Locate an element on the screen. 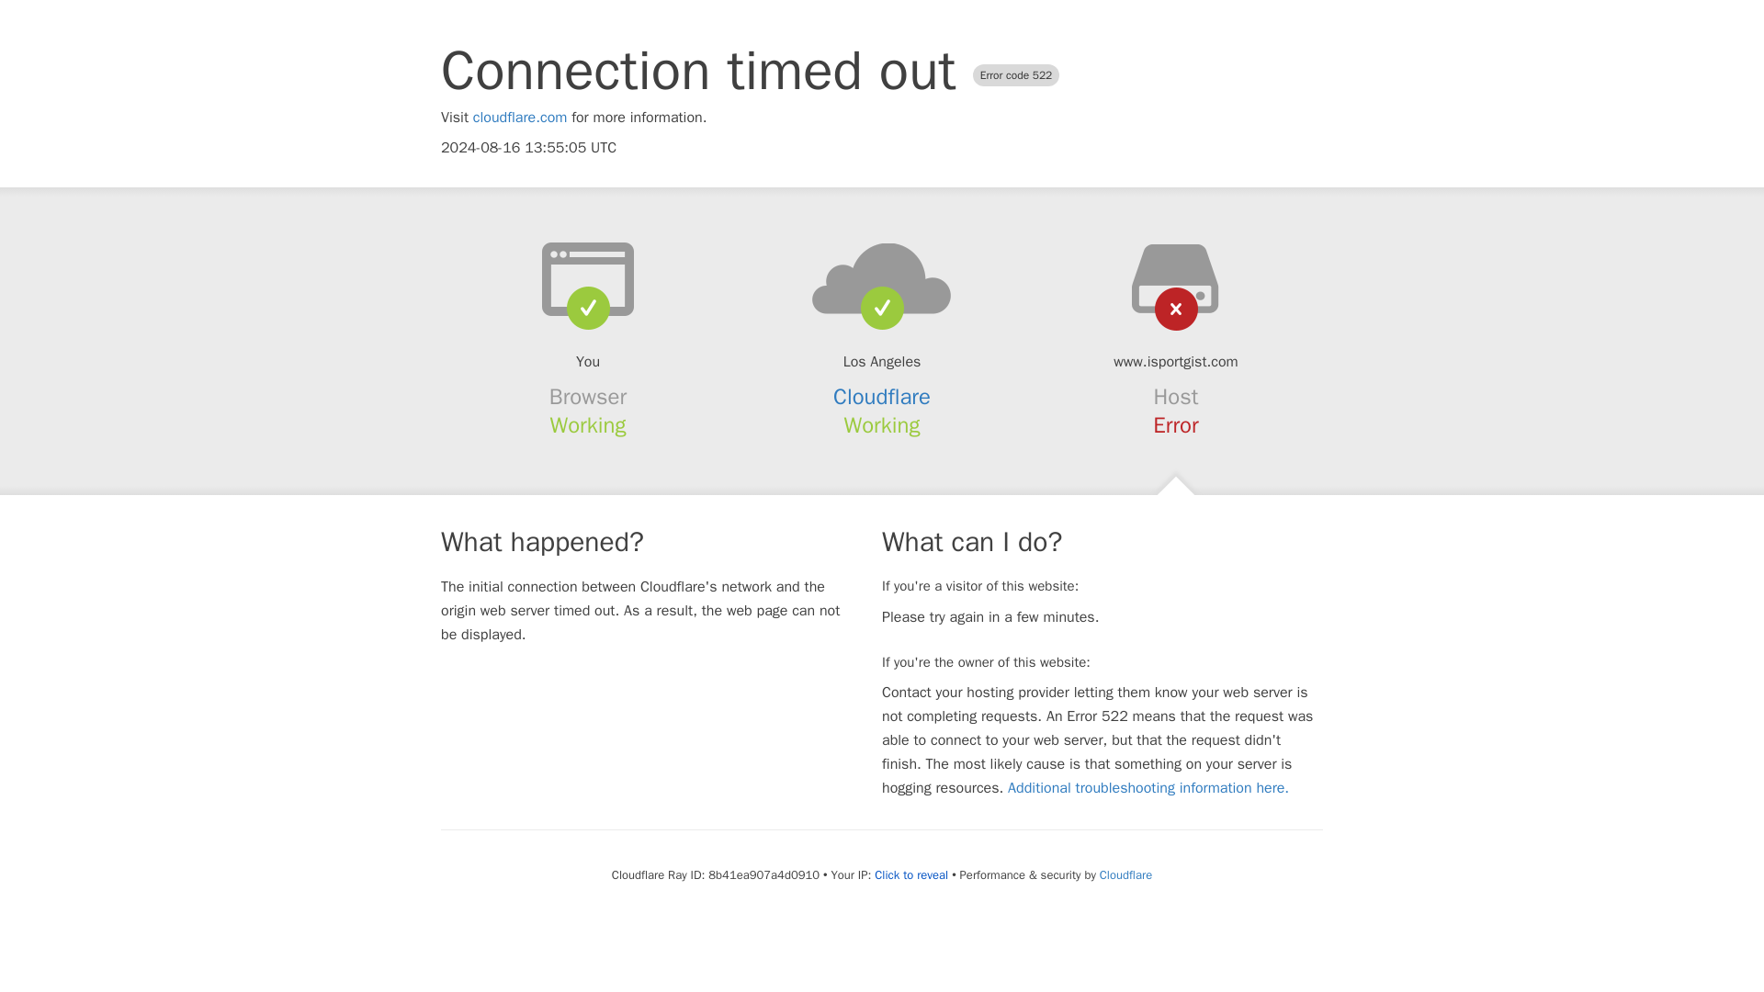 The height and width of the screenshot is (992, 1764). Cloudflare is located at coordinates (882, 397).